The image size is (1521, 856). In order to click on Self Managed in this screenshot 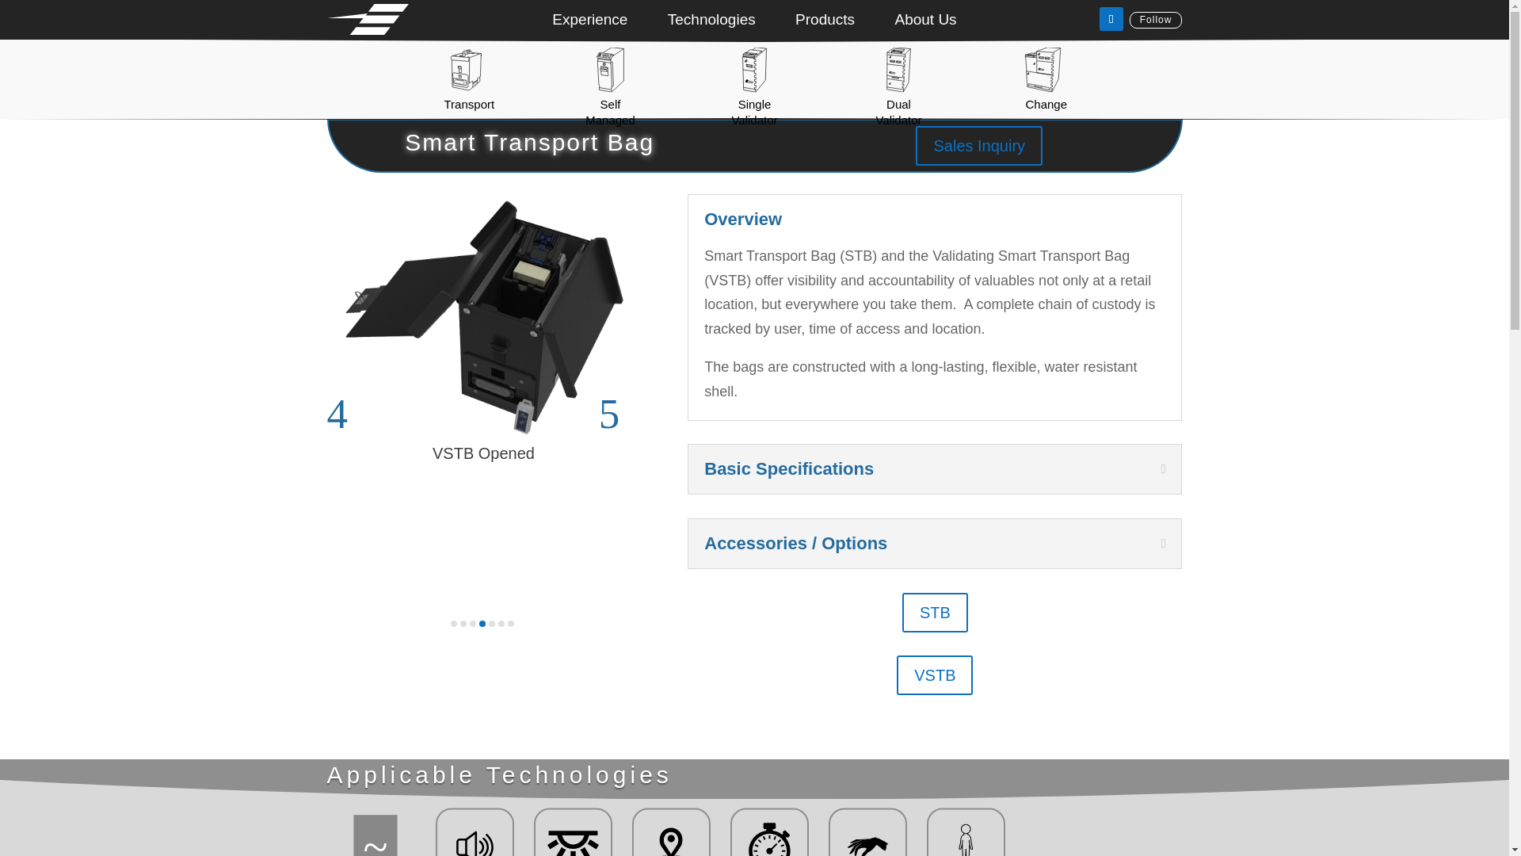, I will do `click(610, 112)`.